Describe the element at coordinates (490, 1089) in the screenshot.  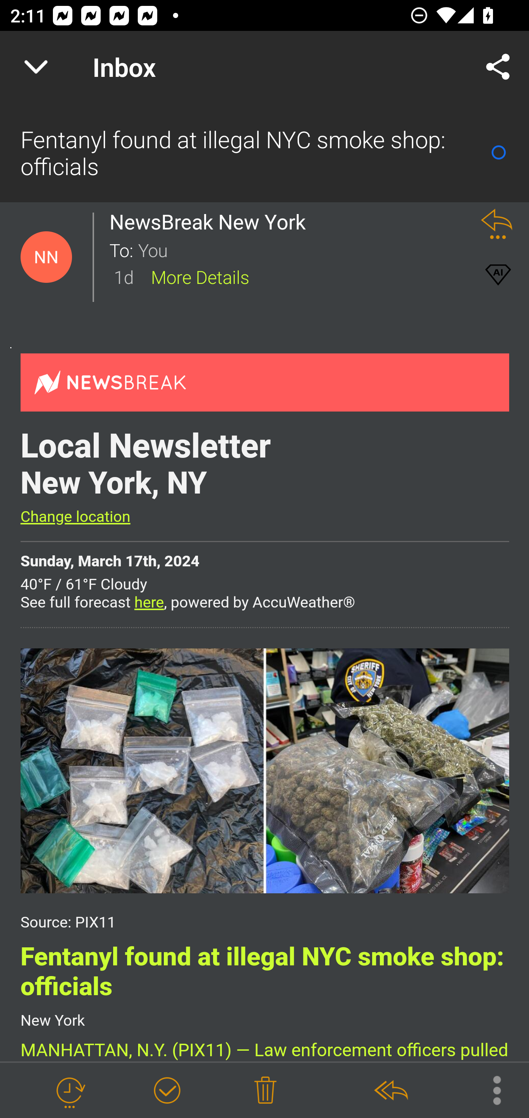
I see `More Options` at that location.